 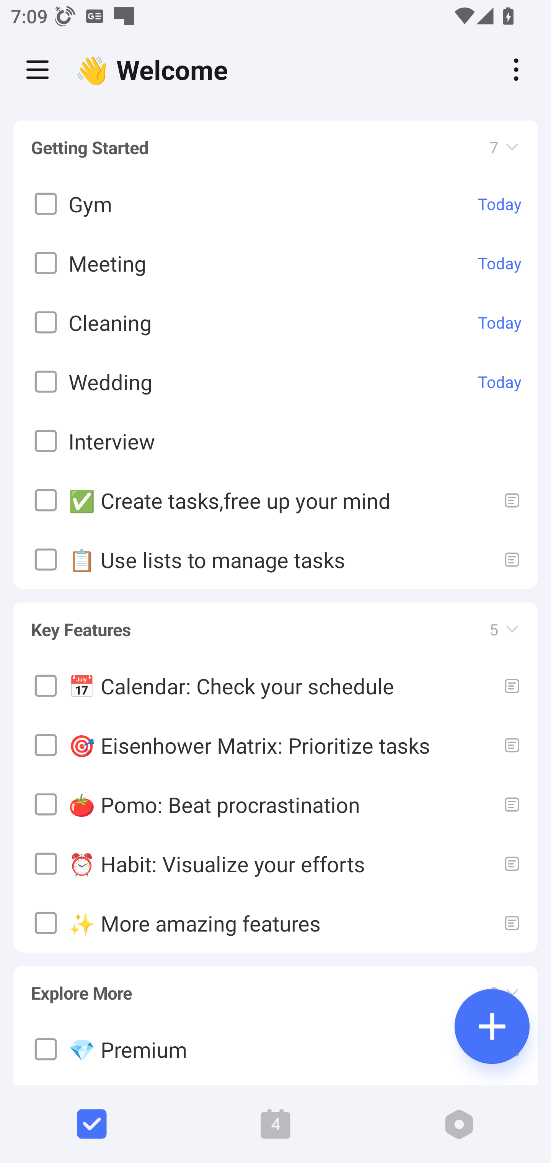 What do you see at coordinates (275, 382) in the screenshot?
I see `Wedding Today` at bounding box center [275, 382].